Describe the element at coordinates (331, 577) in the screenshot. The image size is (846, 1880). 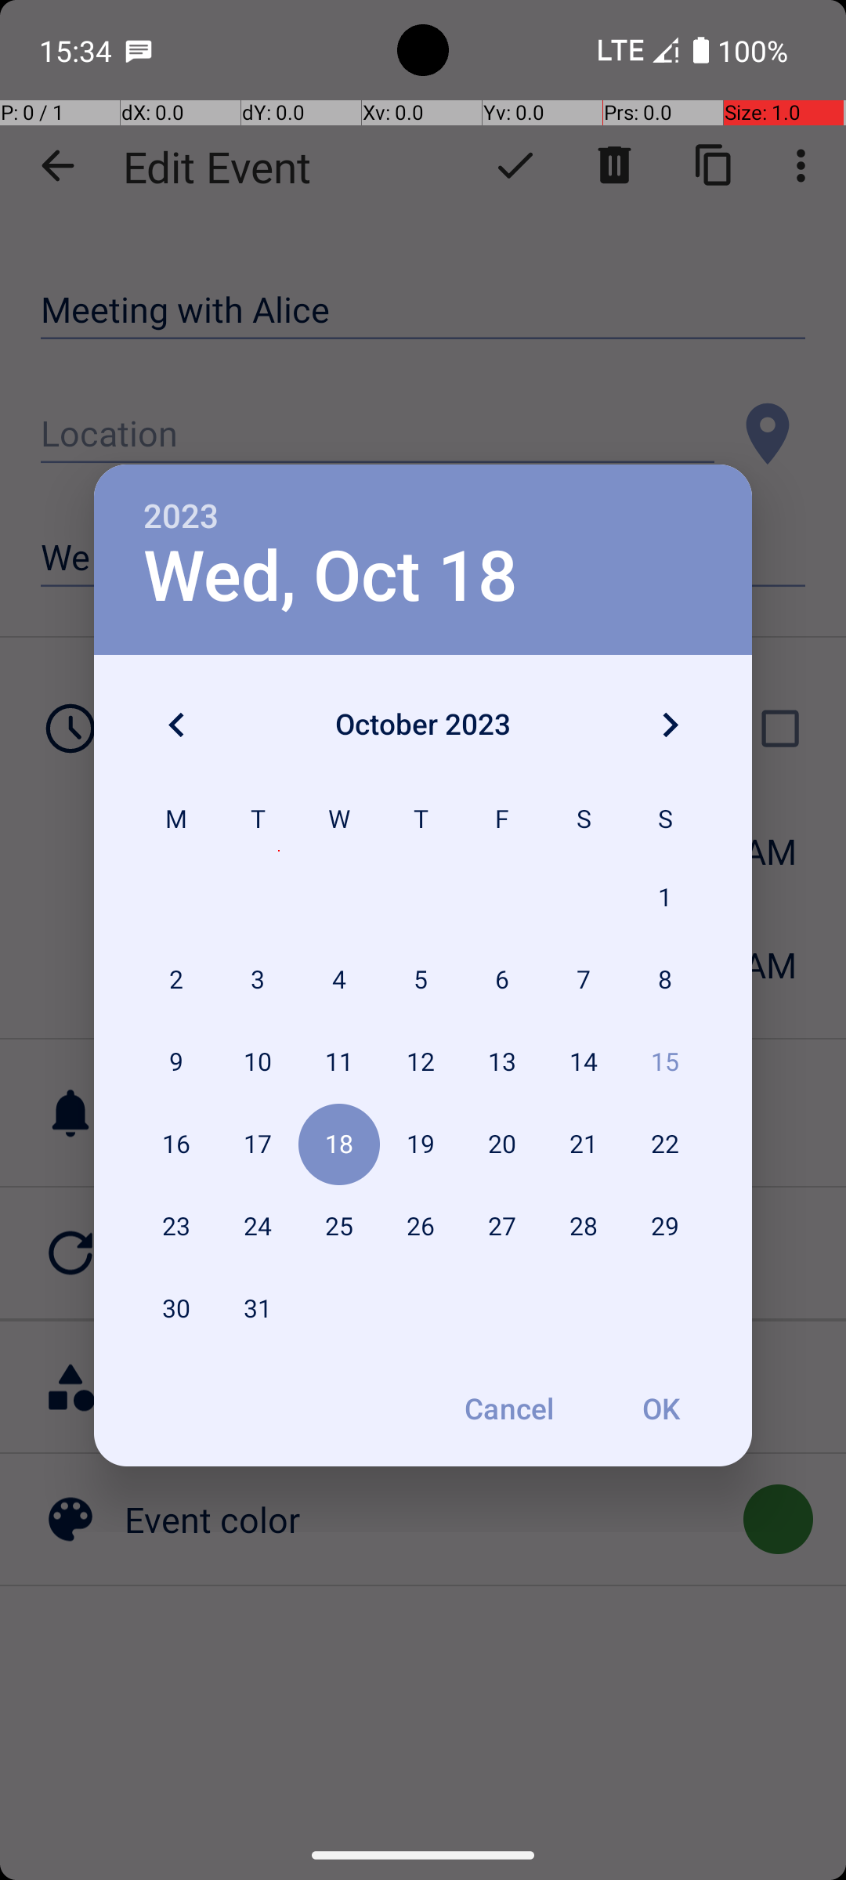
I see `Wed, Oct 18` at that location.